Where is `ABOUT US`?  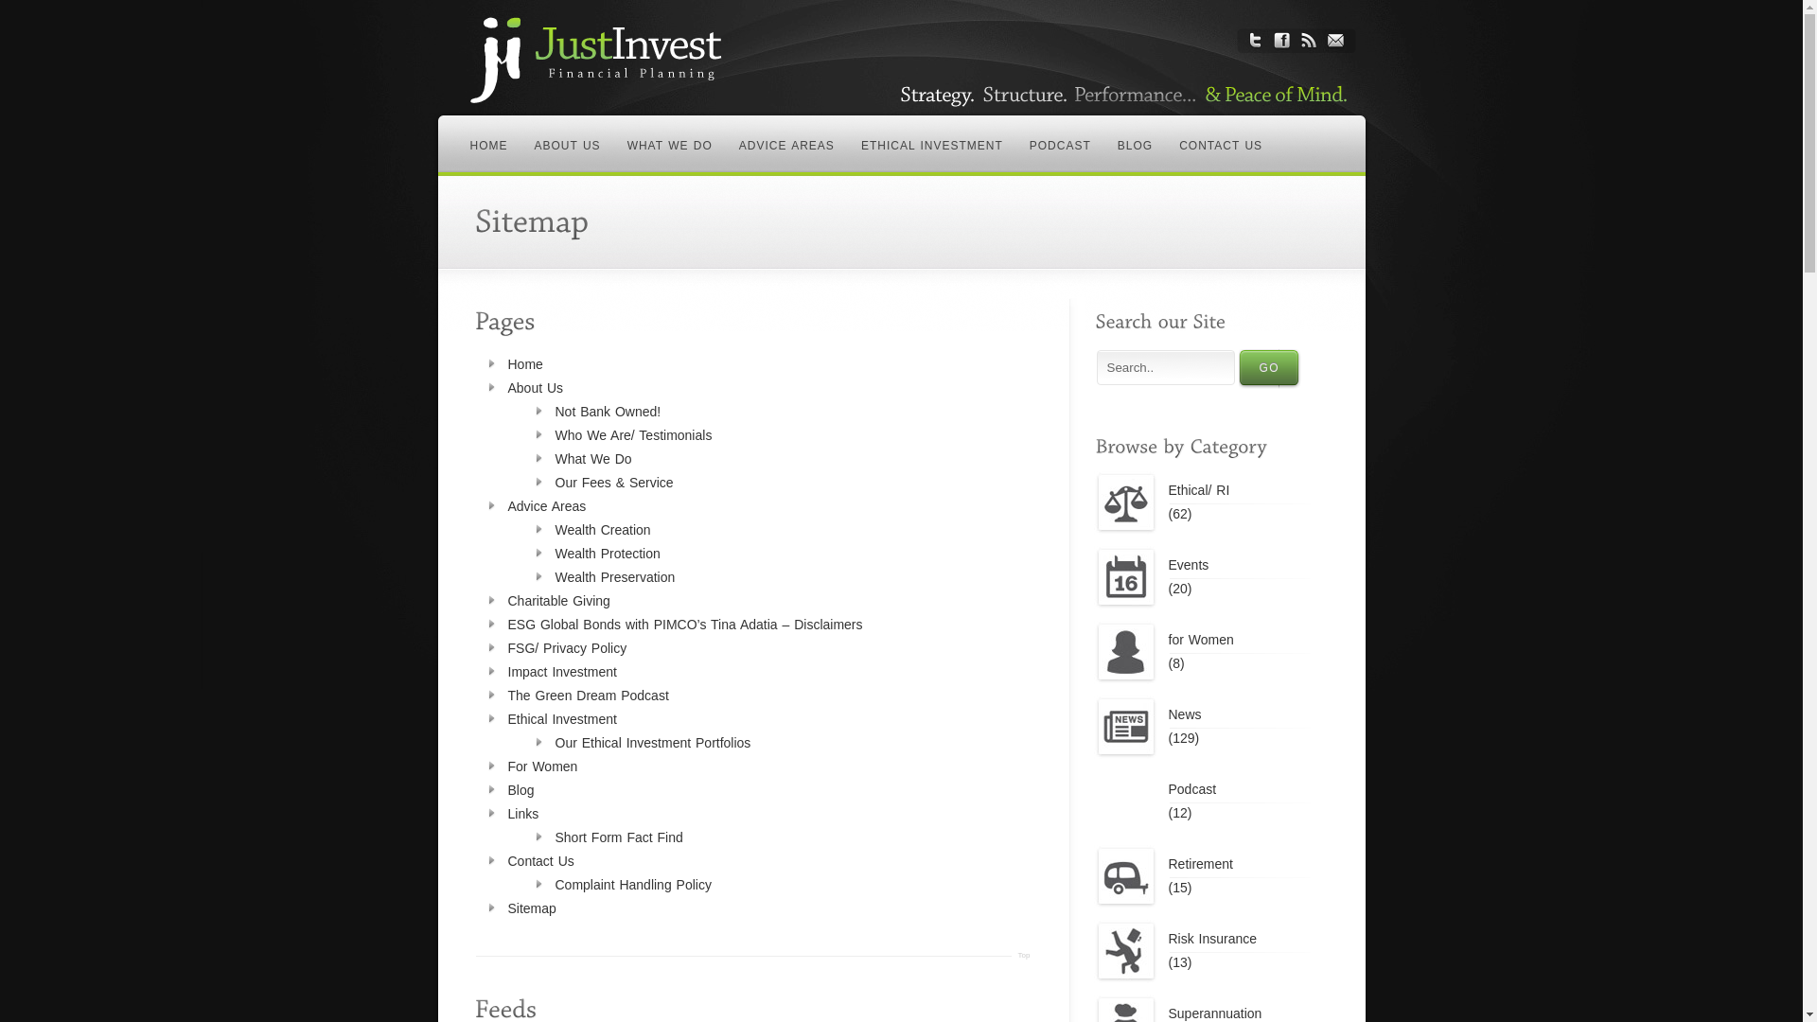 ABOUT US is located at coordinates (567, 146).